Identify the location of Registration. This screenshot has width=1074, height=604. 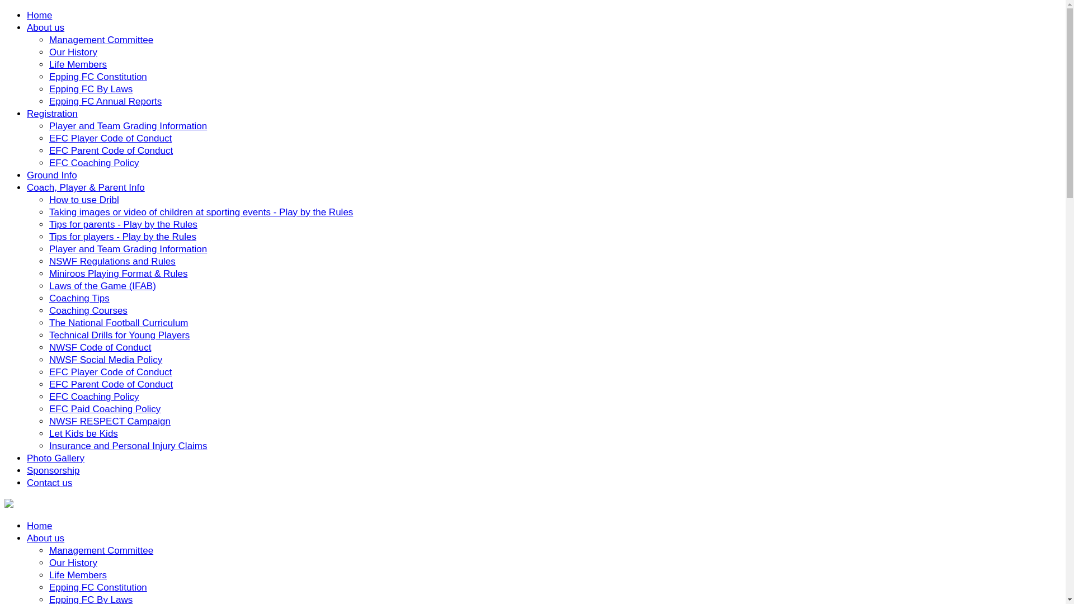
(53, 114).